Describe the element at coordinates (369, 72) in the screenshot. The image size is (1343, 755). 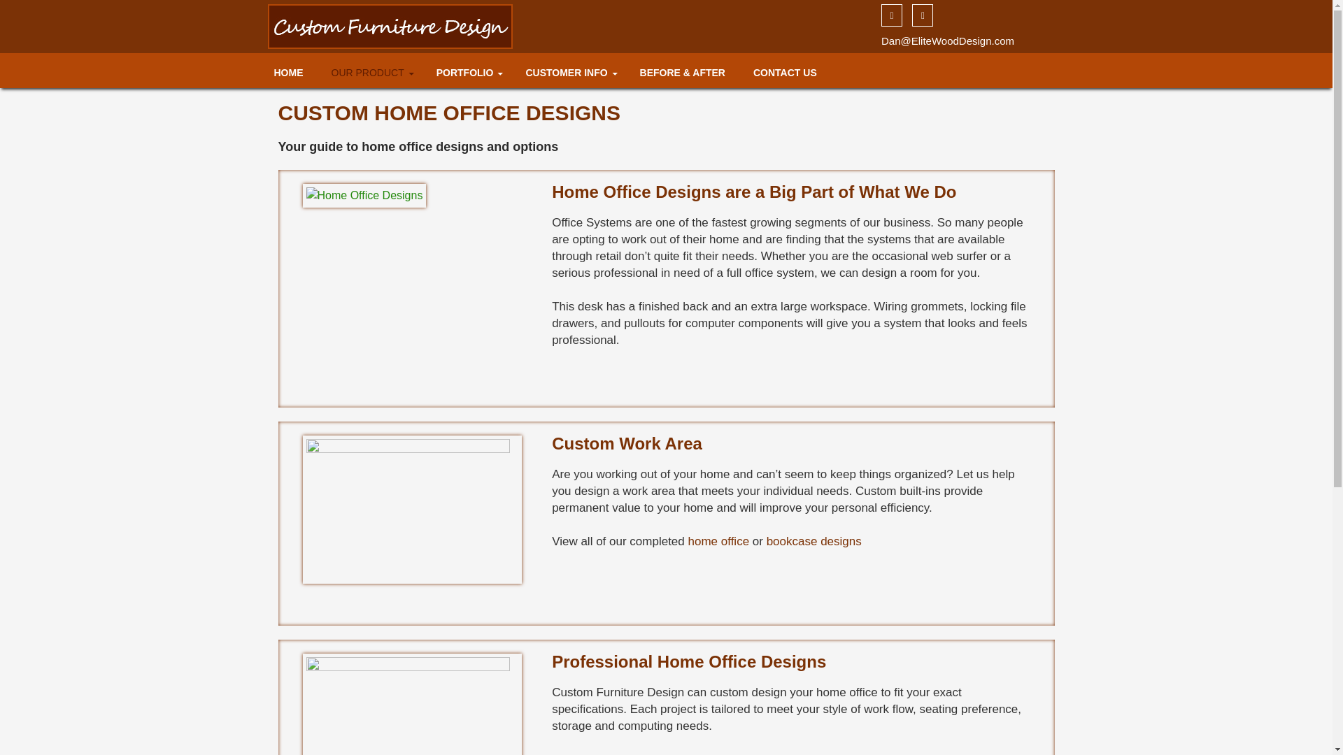
I see `OUR PRODUCT` at that location.